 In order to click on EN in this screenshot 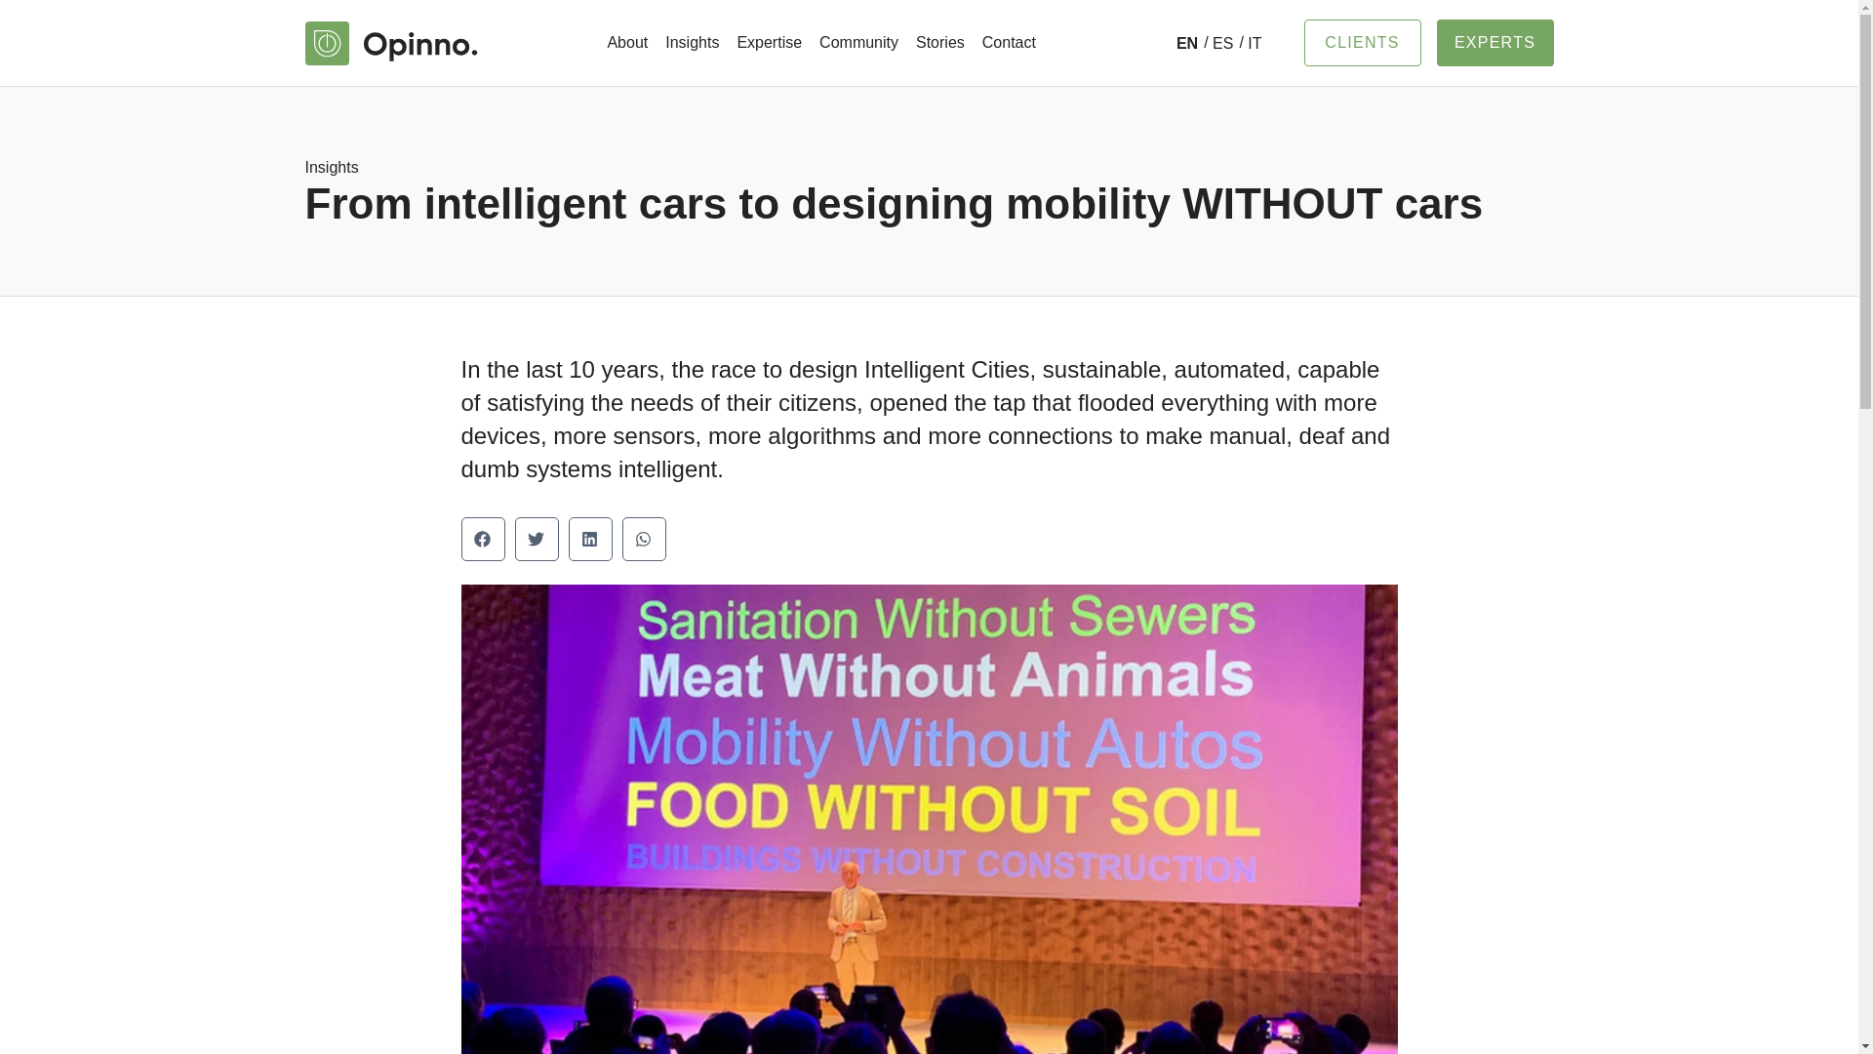, I will do `click(1186, 43)`.